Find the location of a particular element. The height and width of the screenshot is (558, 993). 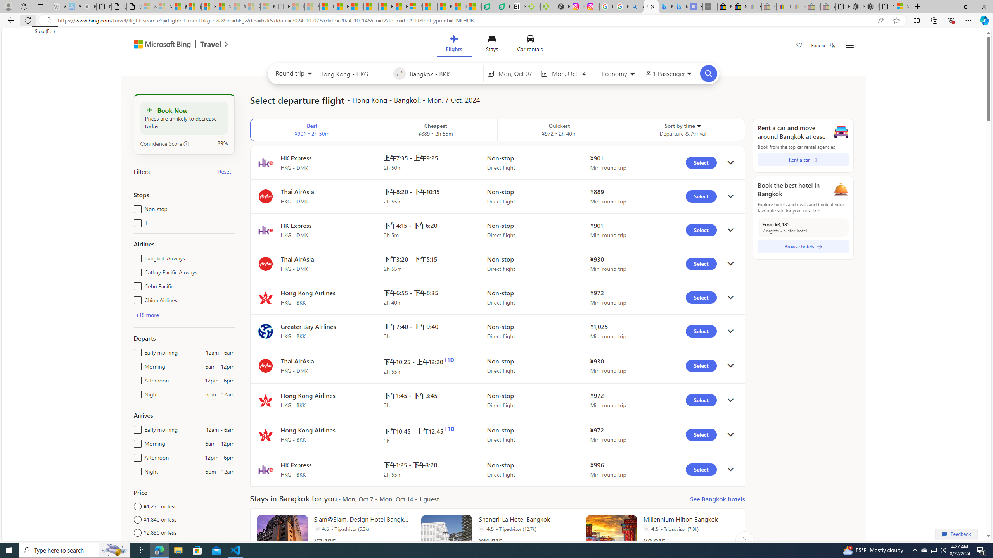

Nordace - Nordace Edin Collection is located at coordinates (562, 7).